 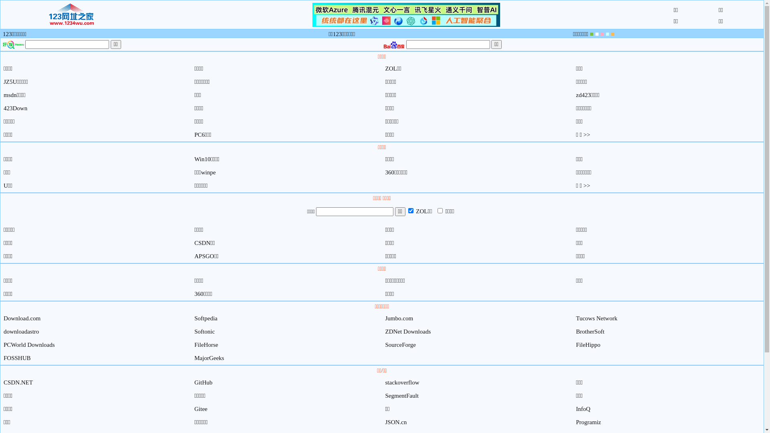 I want to click on Softpedia, so click(x=206, y=318).